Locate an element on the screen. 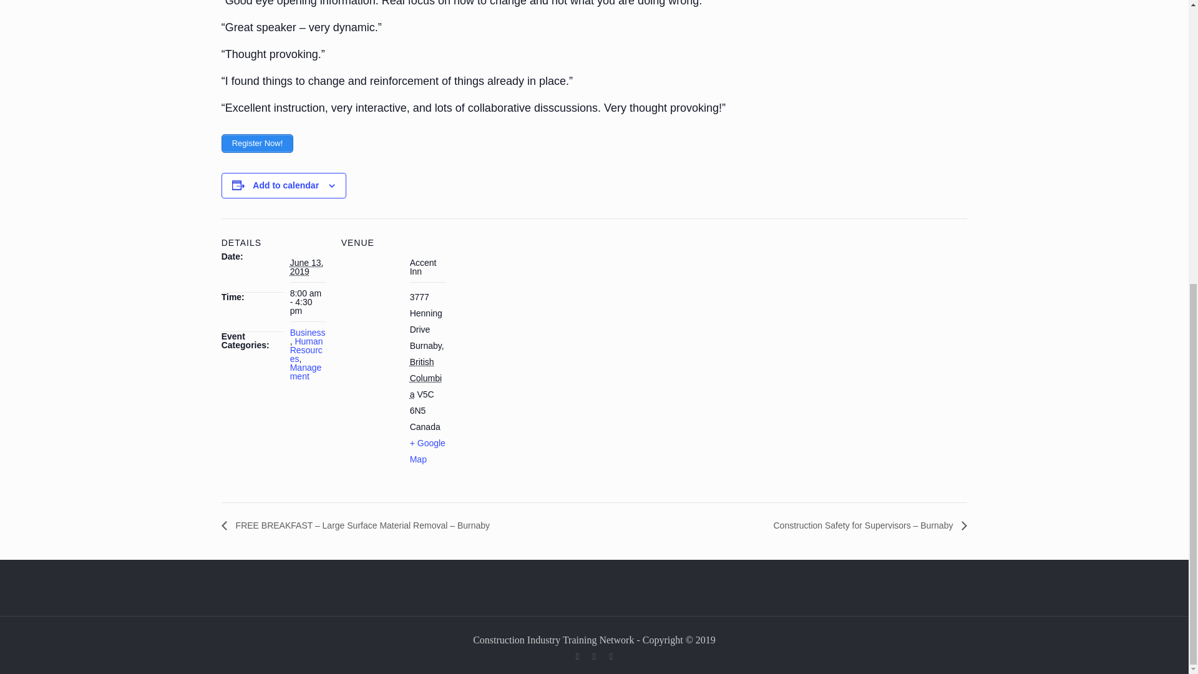 This screenshot has width=1198, height=674. Human Resources is located at coordinates (306, 349).